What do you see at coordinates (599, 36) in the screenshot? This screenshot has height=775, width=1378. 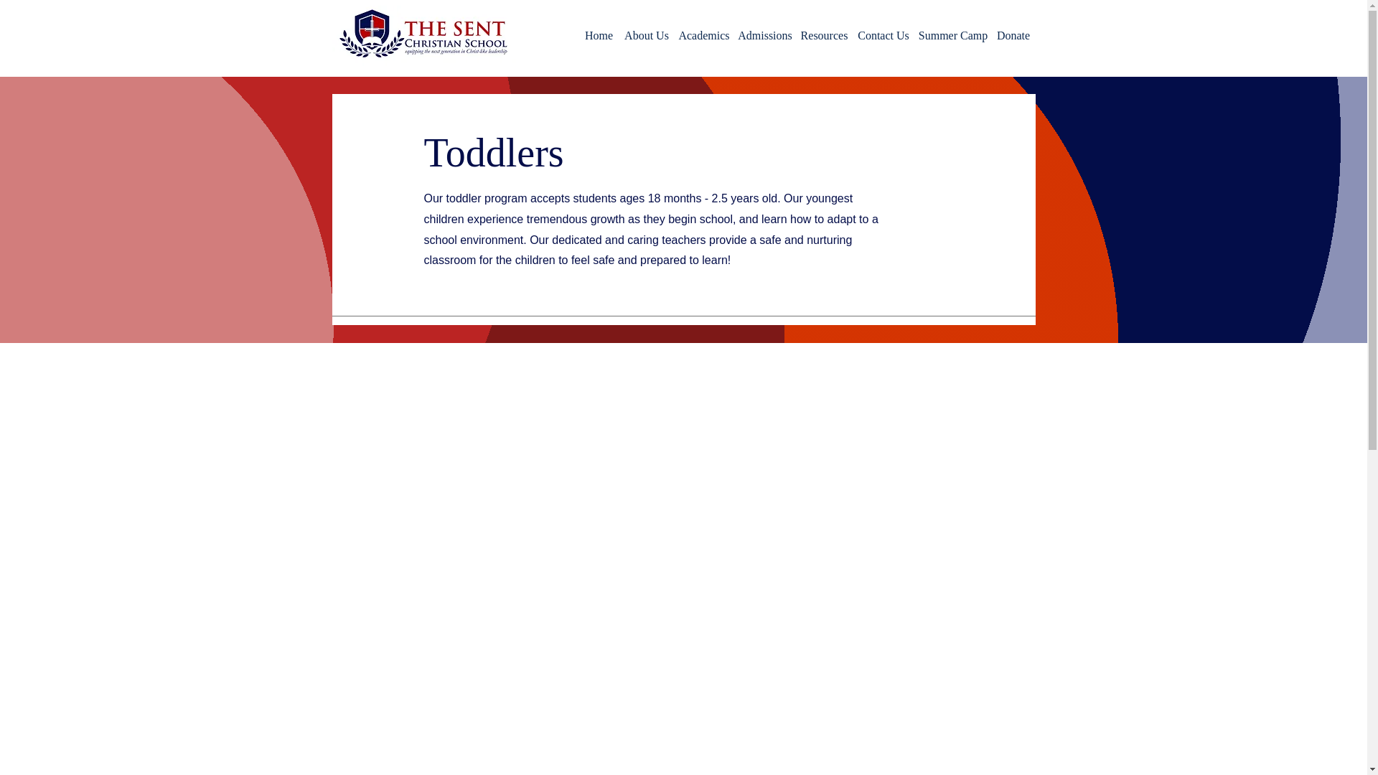 I see `Home` at bounding box center [599, 36].